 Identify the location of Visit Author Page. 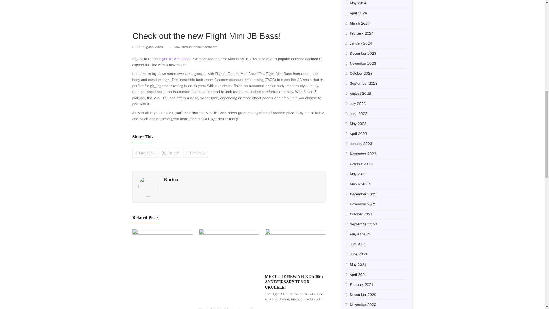
(148, 186).